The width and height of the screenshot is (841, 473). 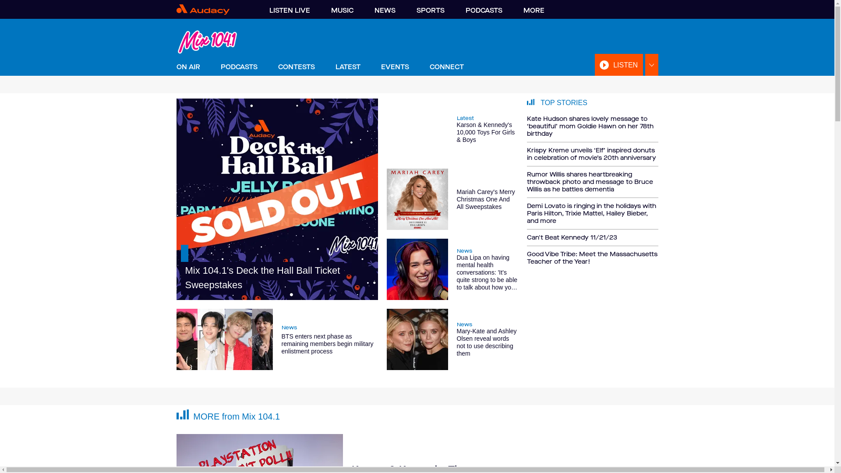 I want to click on LATEST, so click(x=348, y=67).